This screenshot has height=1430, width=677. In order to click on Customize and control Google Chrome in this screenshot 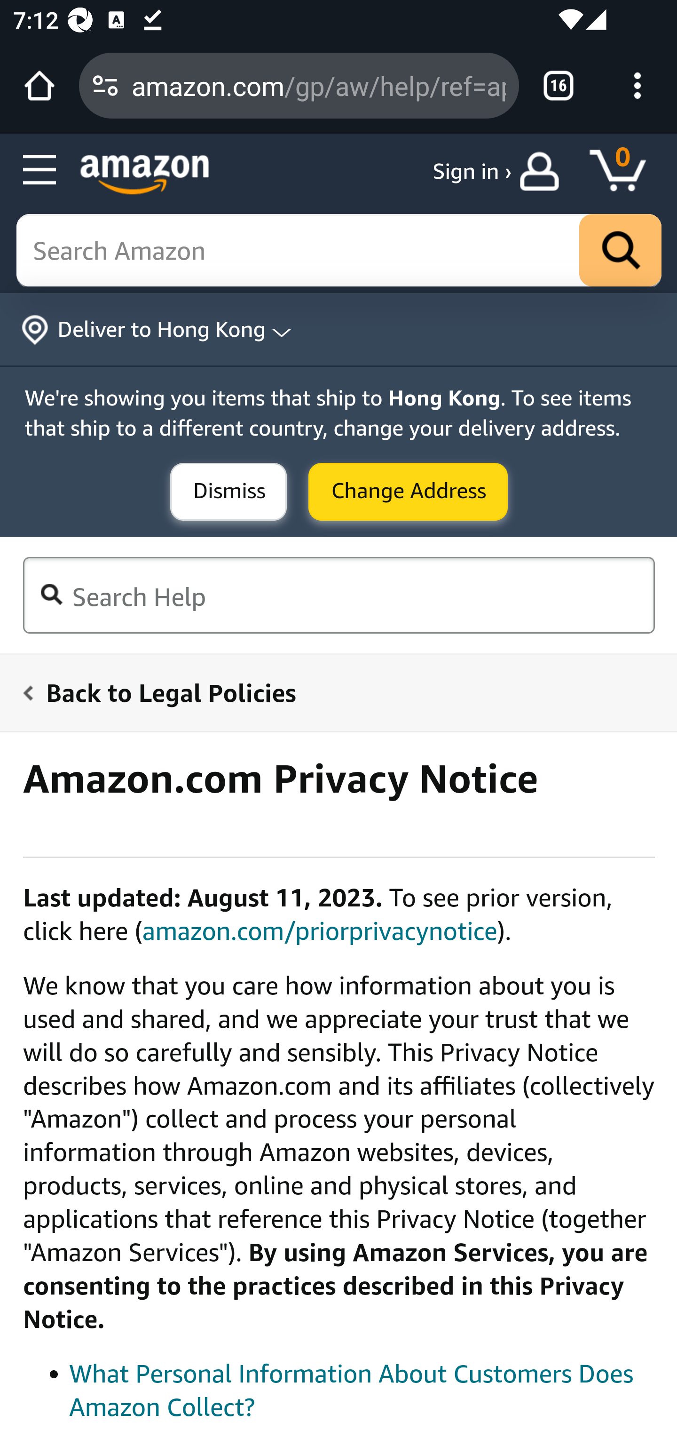, I will do `click(638, 86)`.